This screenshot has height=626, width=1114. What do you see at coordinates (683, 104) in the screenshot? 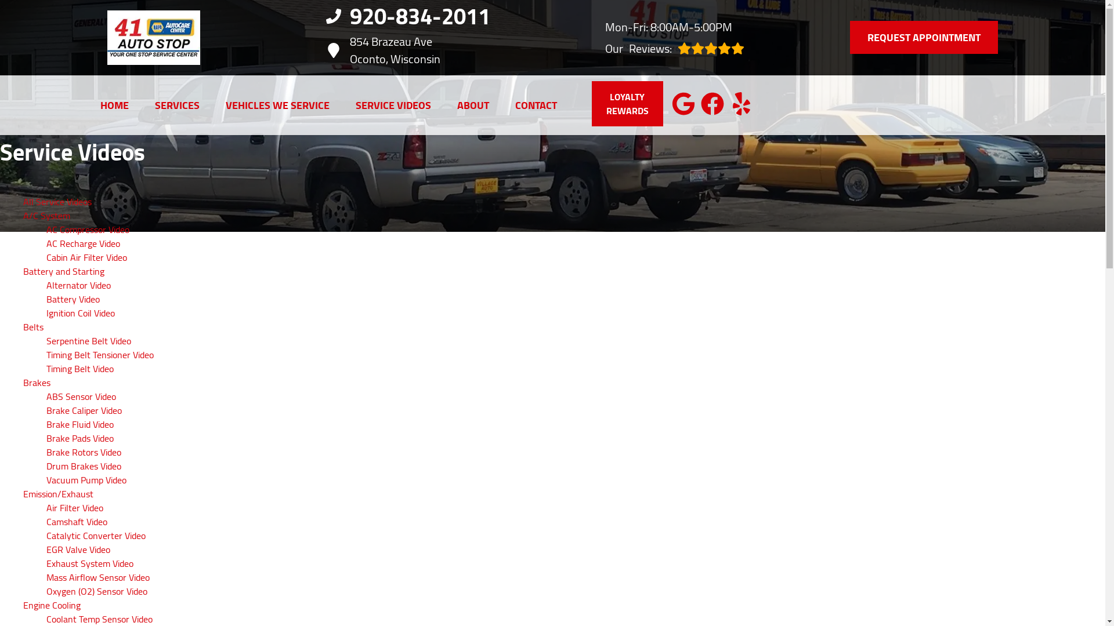
I see `Google My Business URL` at bounding box center [683, 104].